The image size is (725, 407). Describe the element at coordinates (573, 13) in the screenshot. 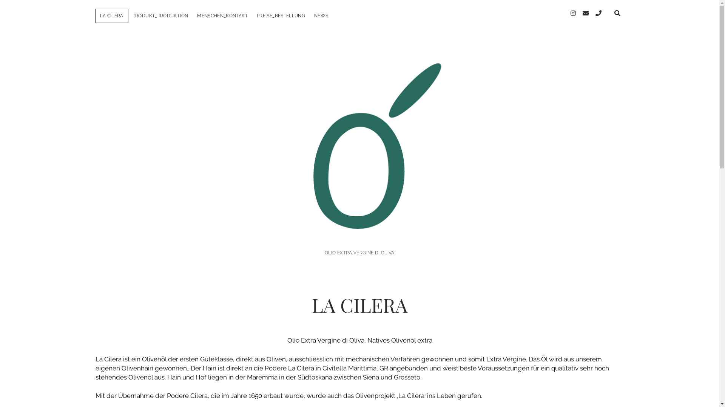

I see `instagram` at that location.